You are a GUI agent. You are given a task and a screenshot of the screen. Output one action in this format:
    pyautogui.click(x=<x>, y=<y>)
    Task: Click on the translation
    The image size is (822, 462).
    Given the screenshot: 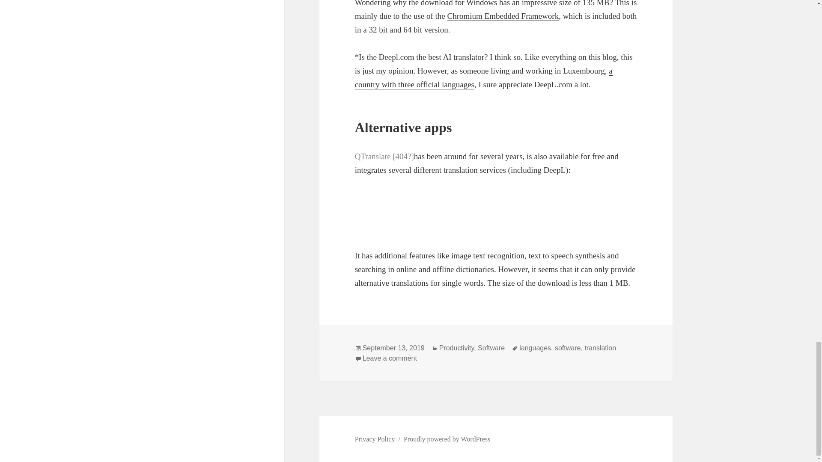 What is the action you would take?
    pyautogui.click(x=600, y=348)
    